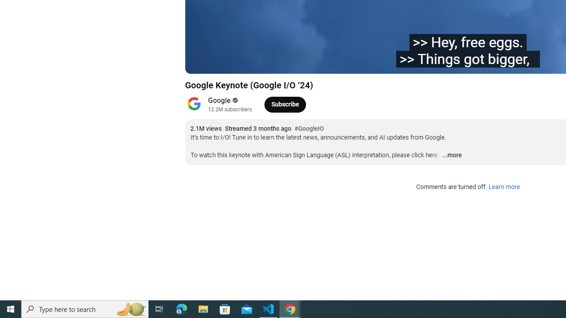 The width and height of the screenshot is (566, 318). I want to click on Pause (k), so click(201, 63).